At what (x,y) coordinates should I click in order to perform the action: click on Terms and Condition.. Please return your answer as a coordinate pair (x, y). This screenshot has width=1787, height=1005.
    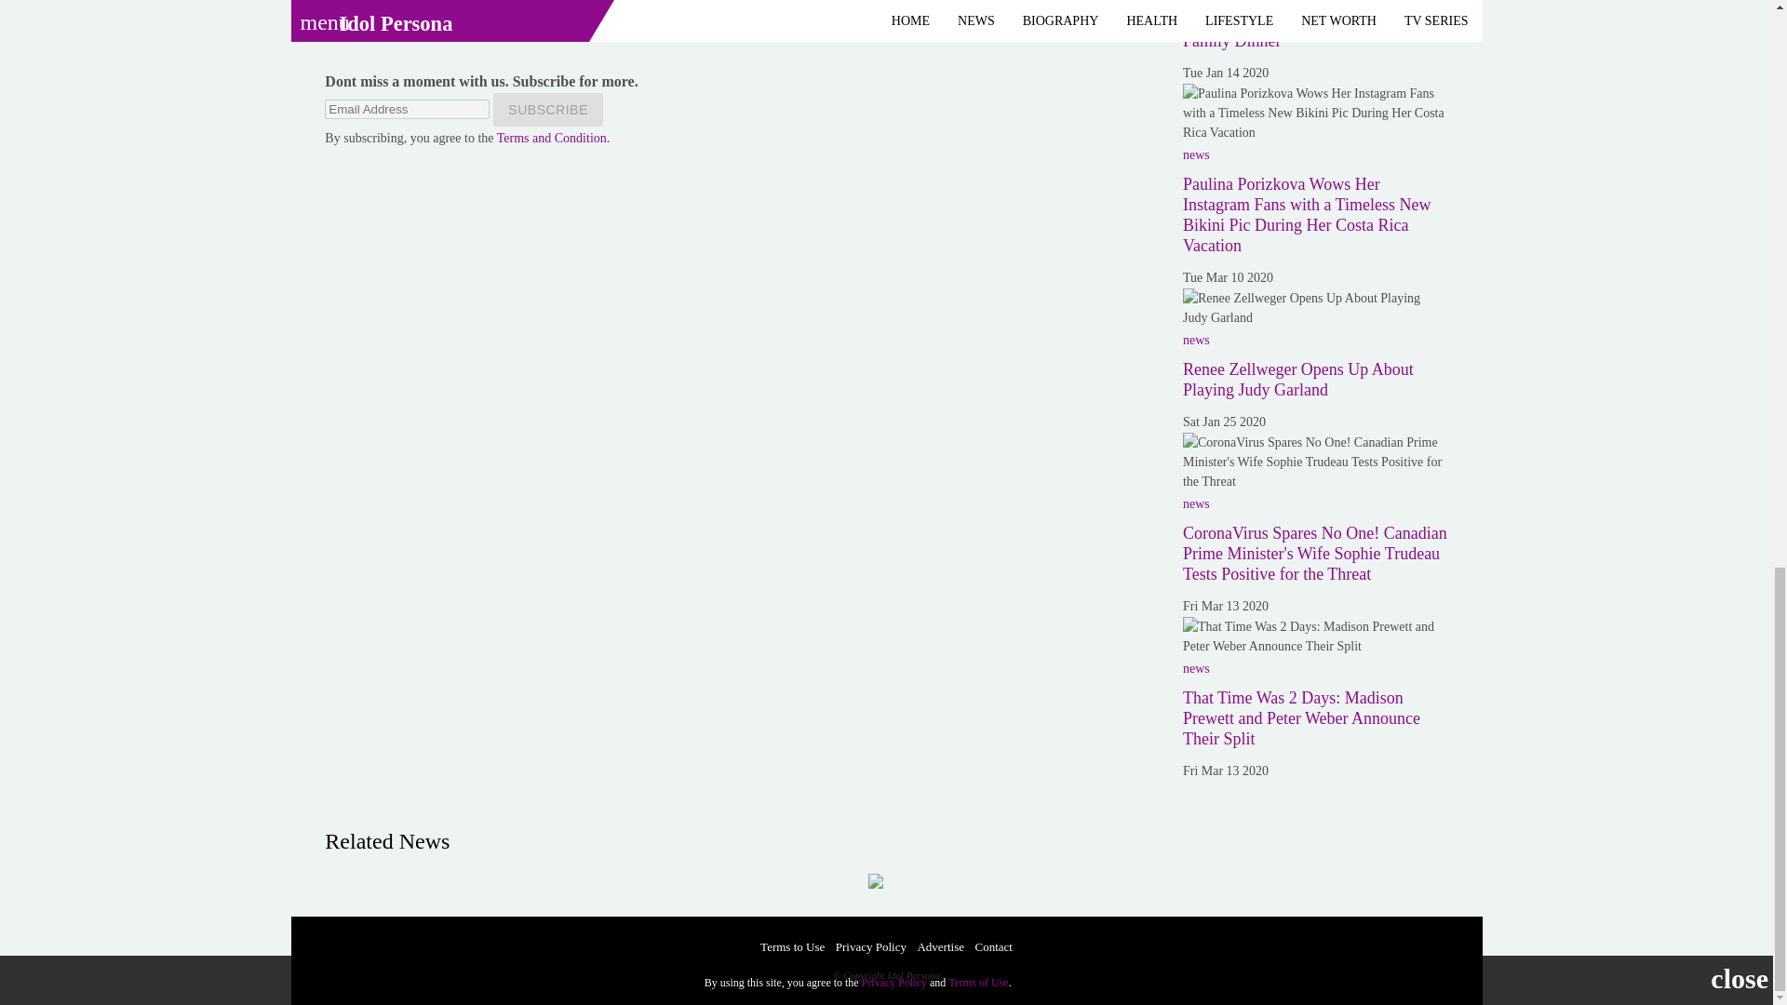
    Looking at the image, I should click on (553, 138).